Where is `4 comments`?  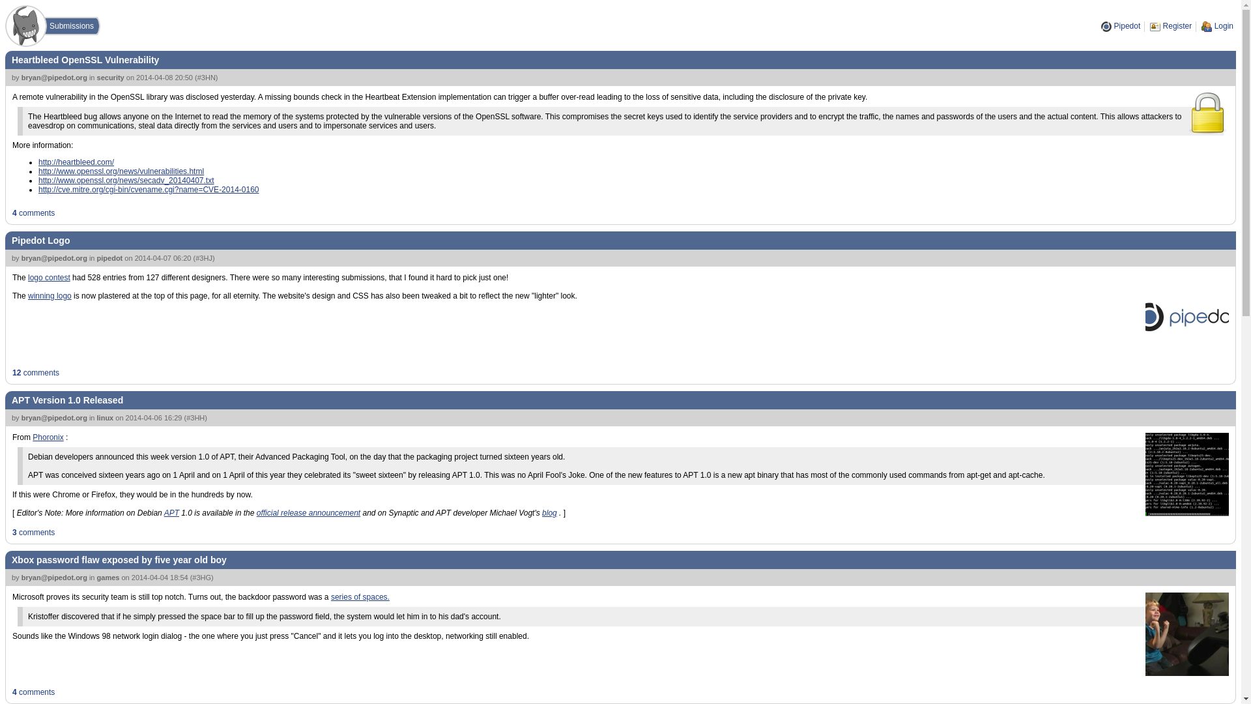 4 comments is located at coordinates (34, 213).